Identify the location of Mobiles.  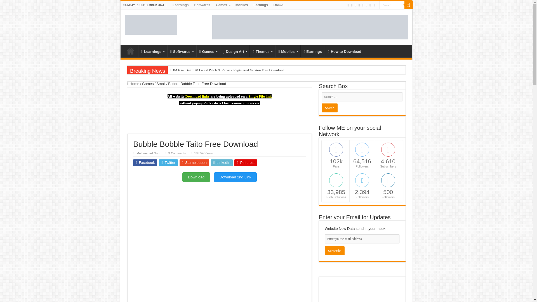
(242, 5).